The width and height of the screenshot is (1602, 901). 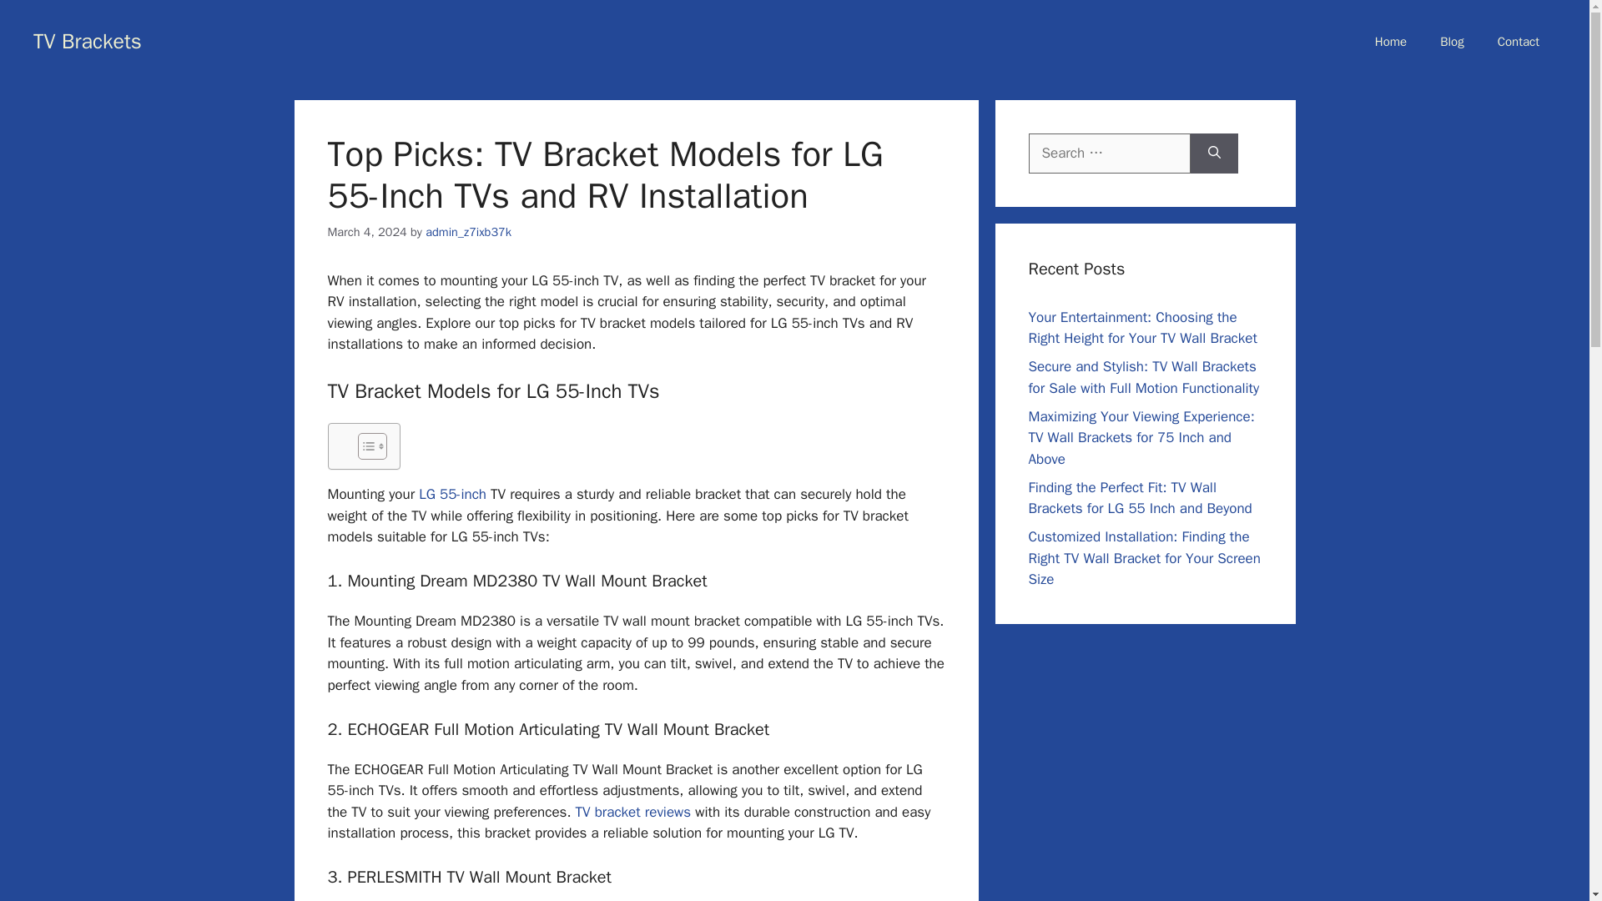 What do you see at coordinates (1391, 42) in the screenshot?
I see `Home` at bounding box center [1391, 42].